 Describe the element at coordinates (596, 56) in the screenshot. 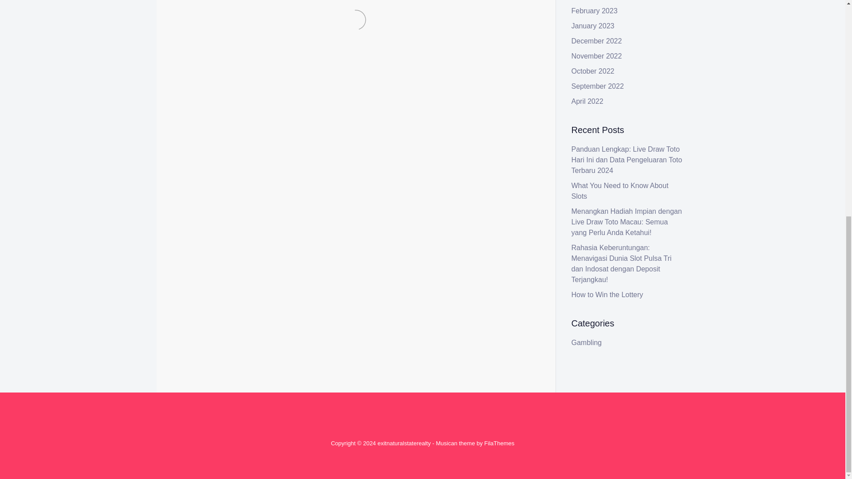

I see `November 2022` at that location.